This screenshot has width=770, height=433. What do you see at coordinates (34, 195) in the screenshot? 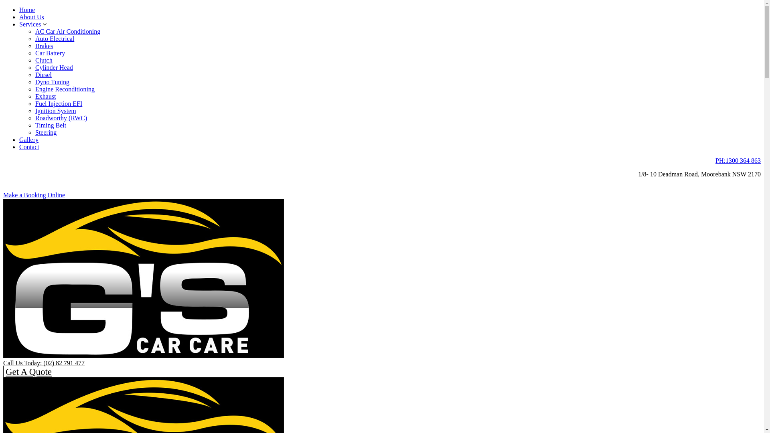
I see `Make a Booking Online` at bounding box center [34, 195].